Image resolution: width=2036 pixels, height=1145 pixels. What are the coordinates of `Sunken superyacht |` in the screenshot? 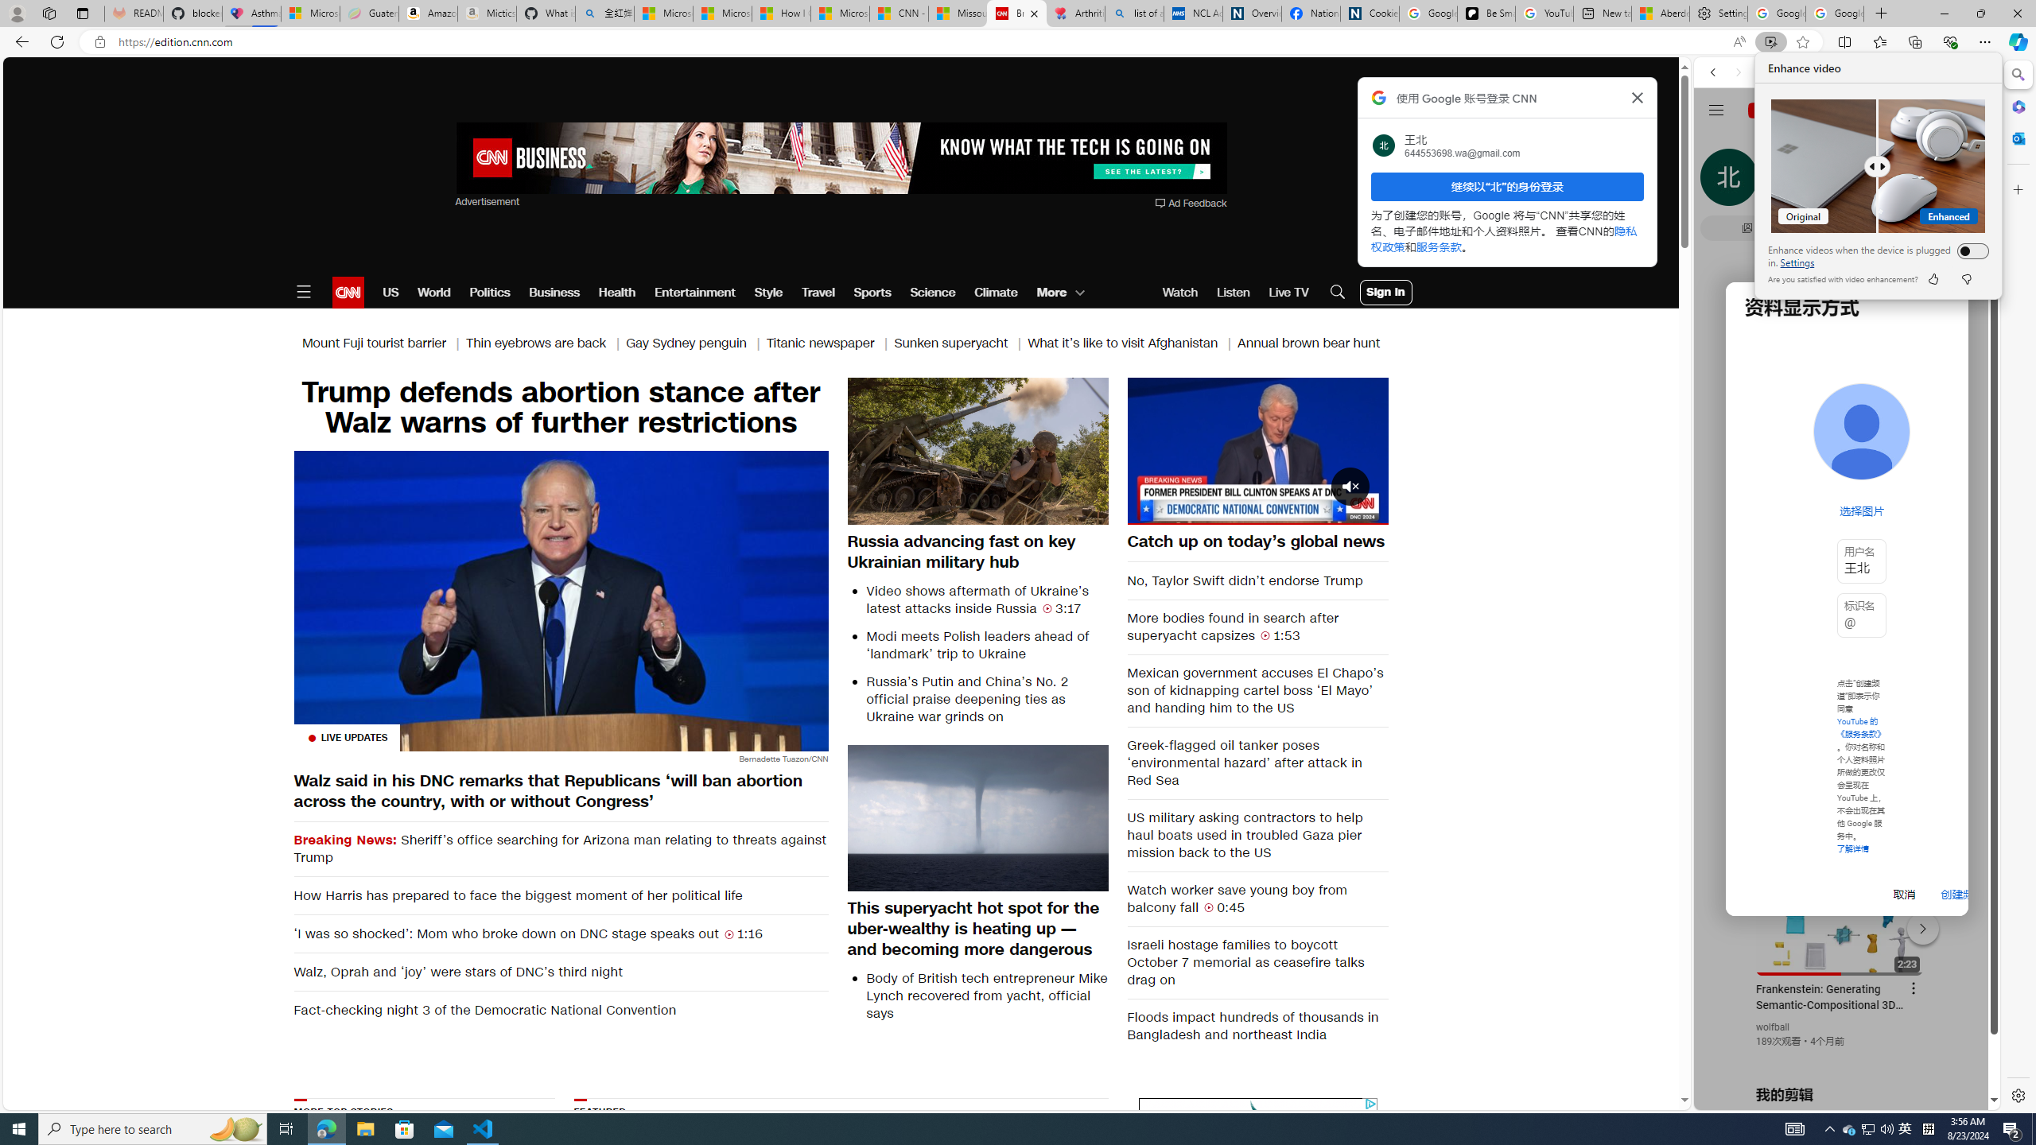 It's located at (1867, 1129).